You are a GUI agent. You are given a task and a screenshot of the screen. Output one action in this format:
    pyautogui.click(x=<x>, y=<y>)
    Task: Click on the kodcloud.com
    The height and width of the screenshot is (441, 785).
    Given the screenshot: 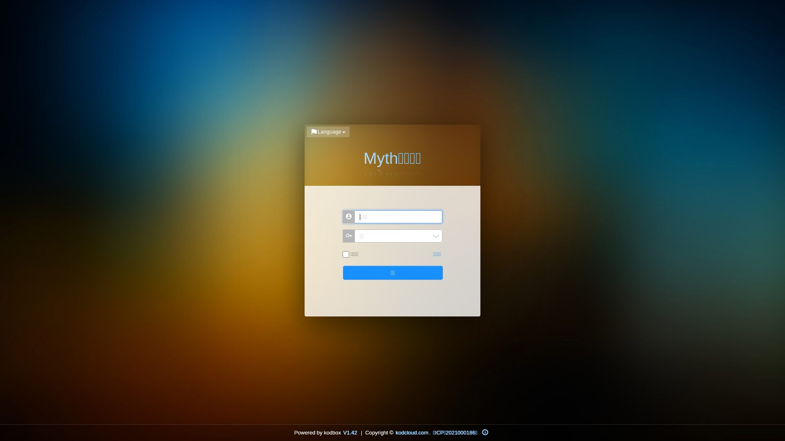 What is the action you would take?
    pyautogui.click(x=412, y=432)
    